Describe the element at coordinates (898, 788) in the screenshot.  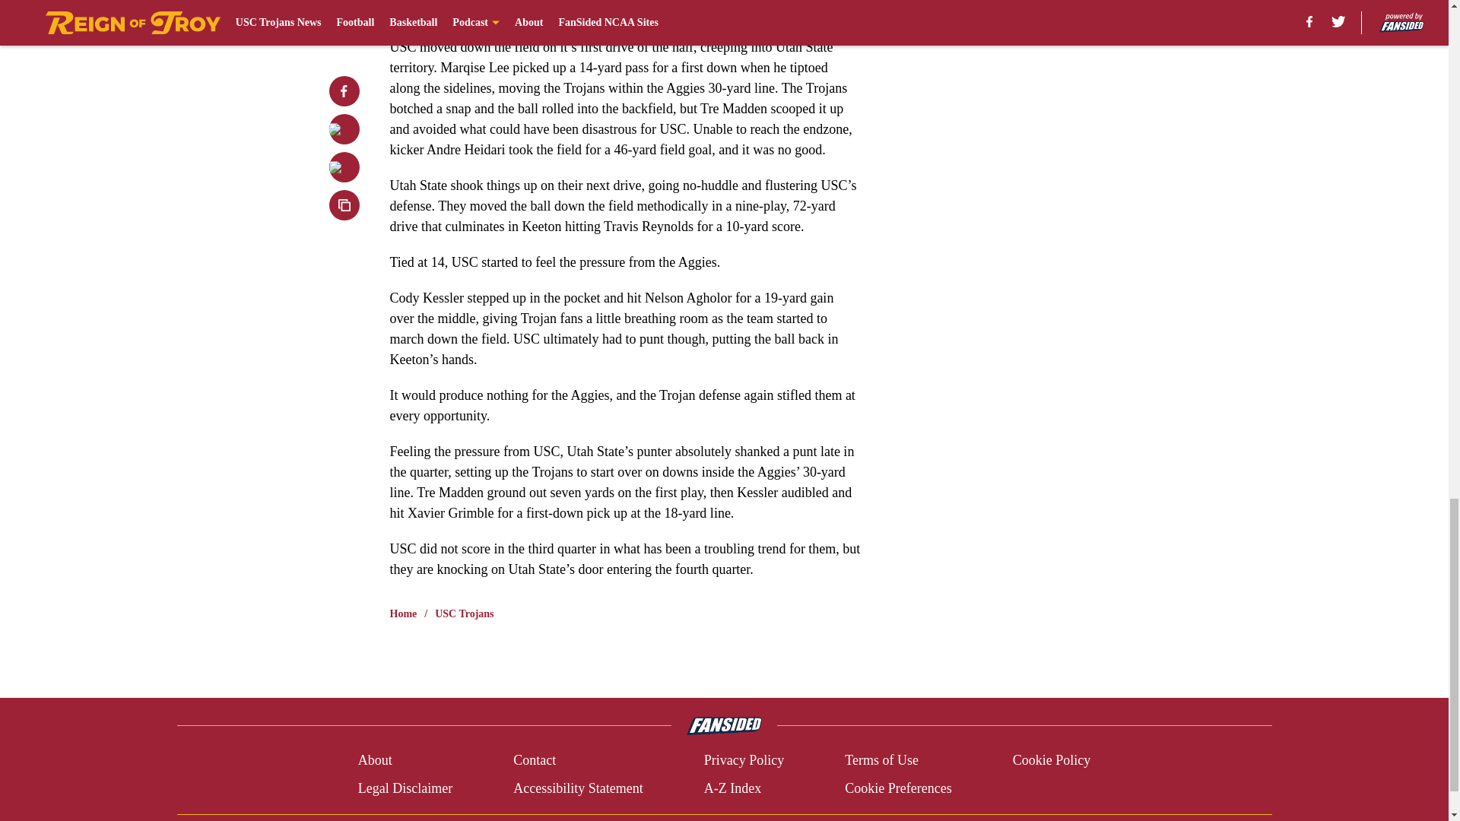
I see `Cookie Preferences` at that location.